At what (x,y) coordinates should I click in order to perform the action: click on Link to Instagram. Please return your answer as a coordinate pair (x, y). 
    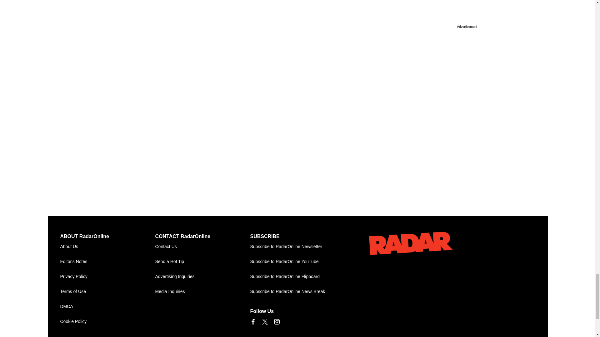
    Looking at the image, I should click on (276, 321).